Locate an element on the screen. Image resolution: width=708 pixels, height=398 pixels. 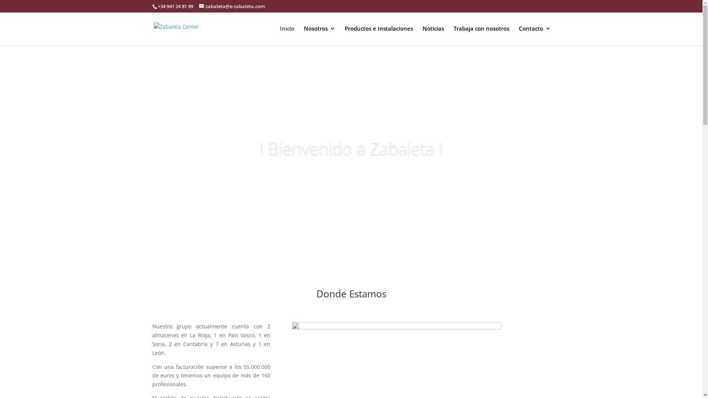
Contacto is located at coordinates (534, 36).